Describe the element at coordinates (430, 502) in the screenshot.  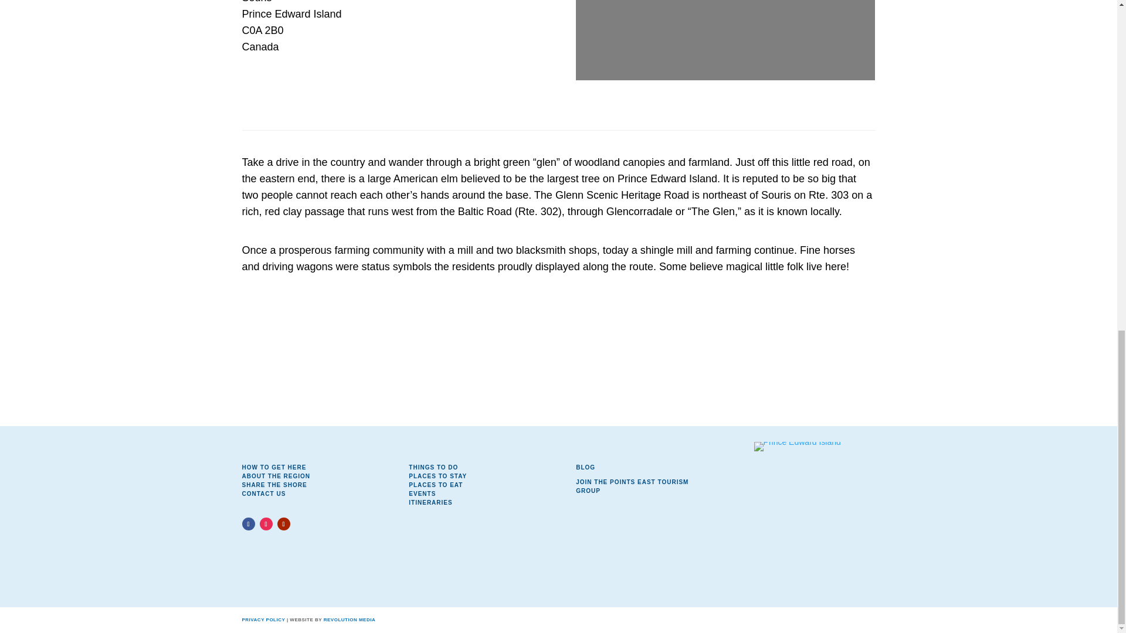
I see `ITINERARIES` at that location.